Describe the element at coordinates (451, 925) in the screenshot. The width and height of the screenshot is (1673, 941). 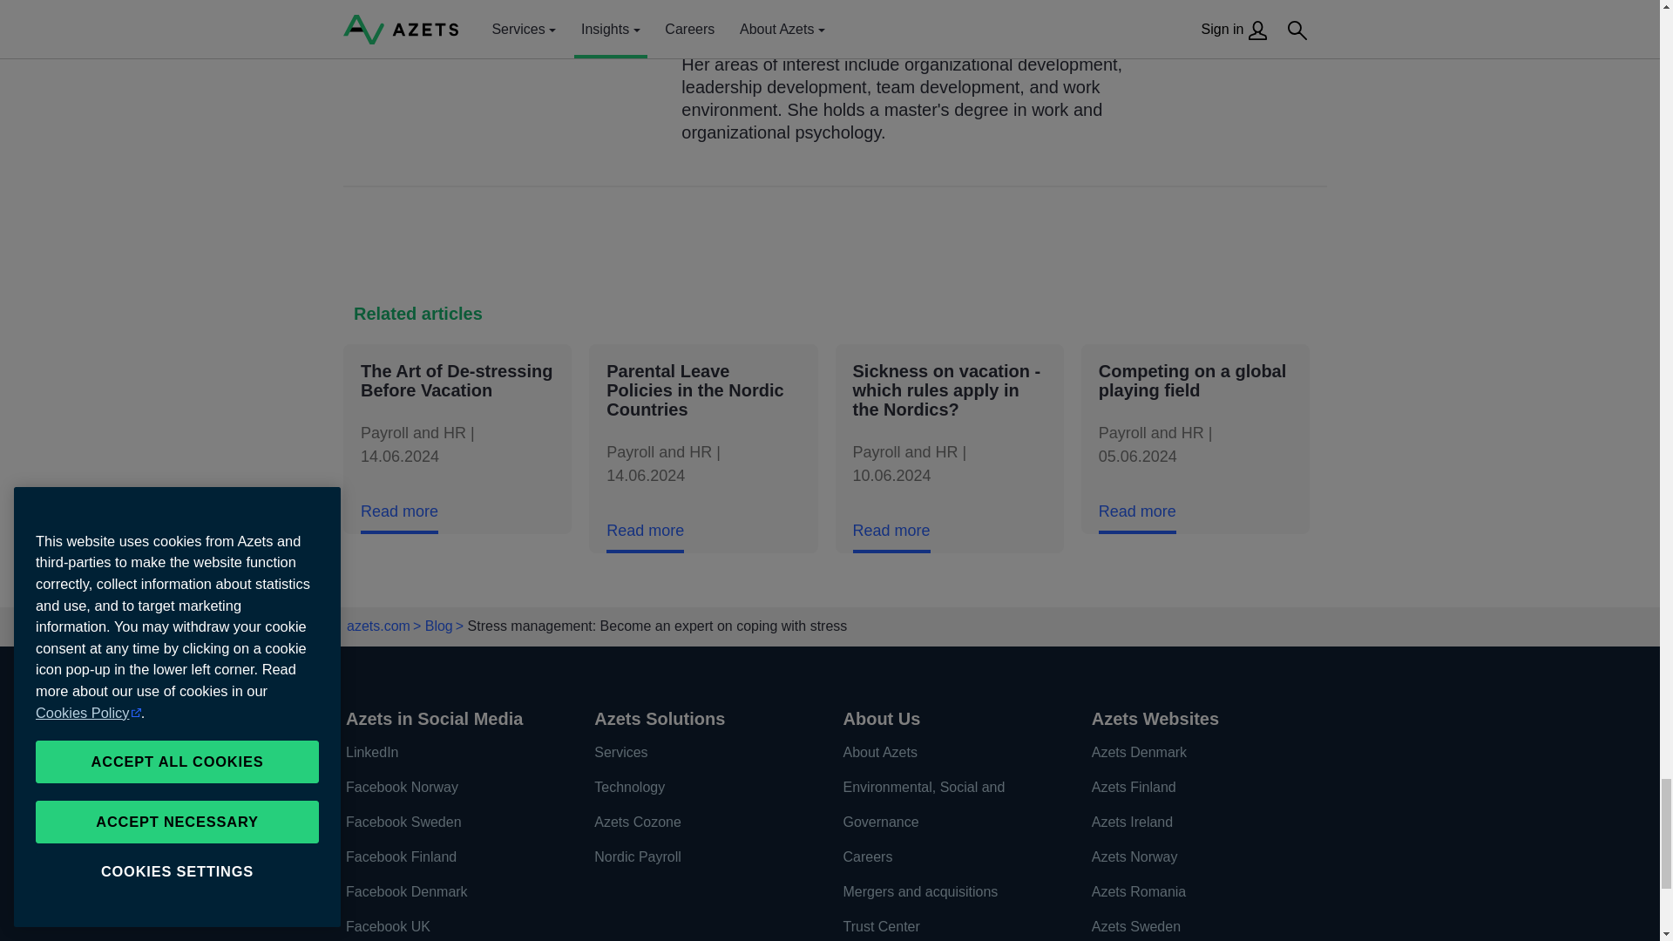
I see `Facebook UK` at that location.